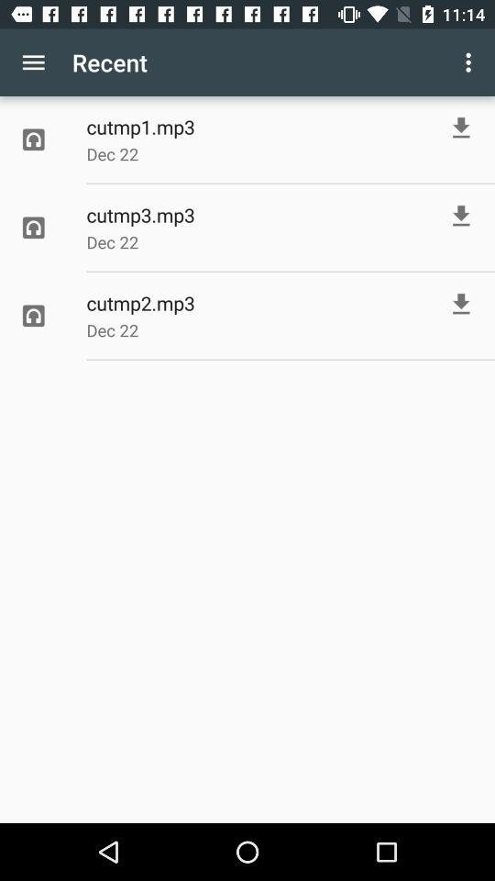 Image resolution: width=495 pixels, height=881 pixels. What do you see at coordinates (471, 62) in the screenshot?
I see `launch the app next to recent app` at bounding box center [471, 62].